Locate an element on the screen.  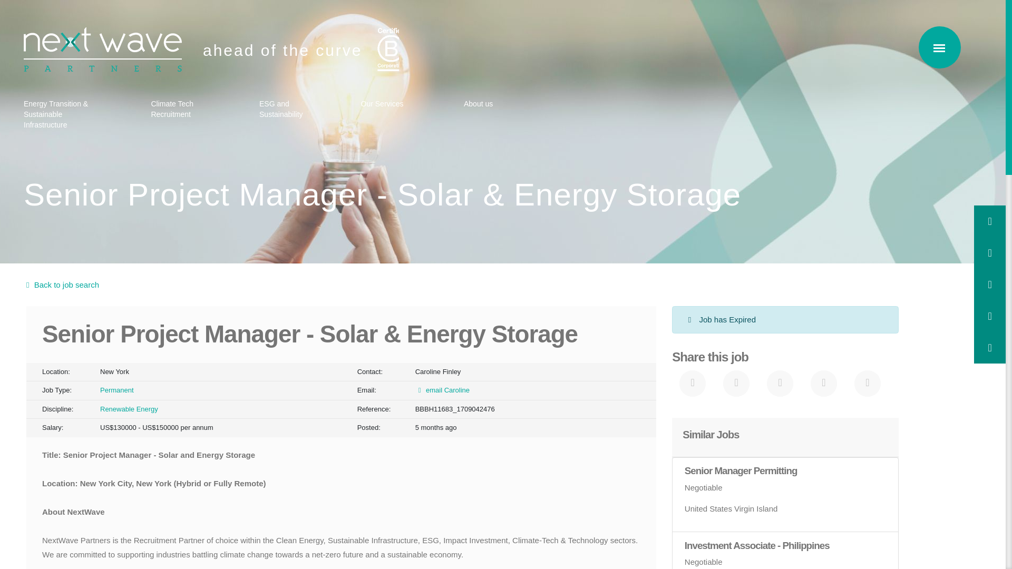
Email is located at coordinates (823, 384).